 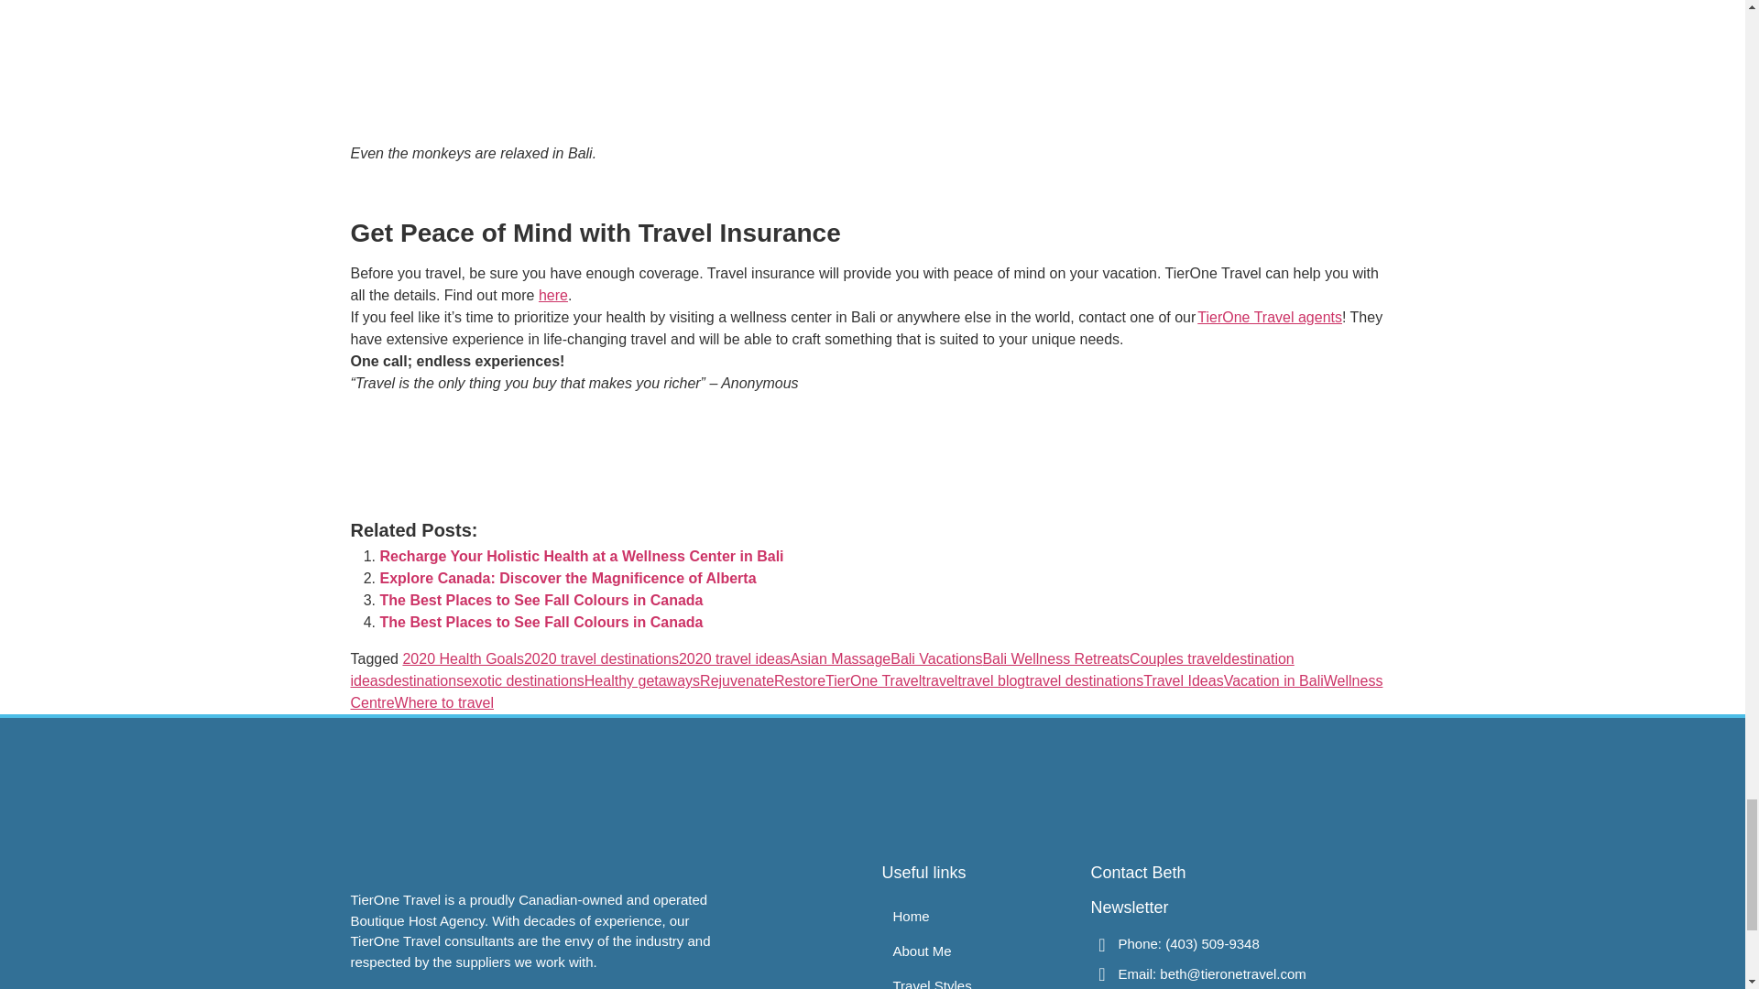 What do you see at coordinates (581, 556) in the screenshot?
I see `Recharge Your Holistic Health at a Wellness Center in Bali` at bounding box center [581, 556].